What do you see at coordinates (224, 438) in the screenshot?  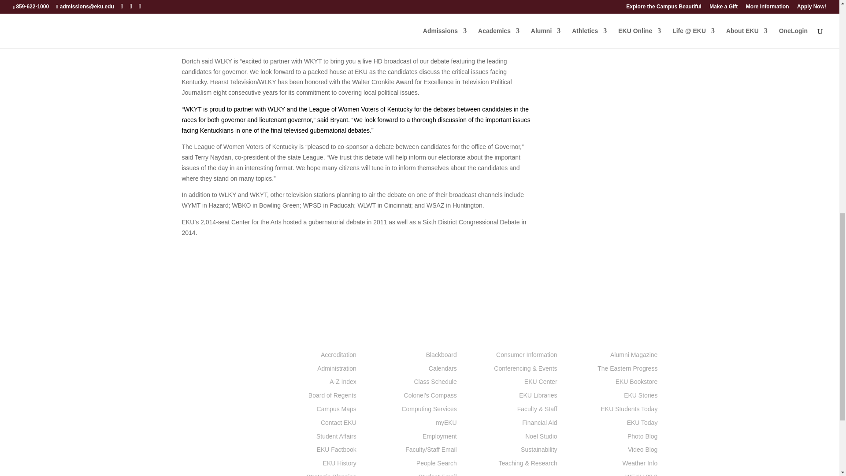 I see `Follow on Instagram` at bounding box center [224, 438].